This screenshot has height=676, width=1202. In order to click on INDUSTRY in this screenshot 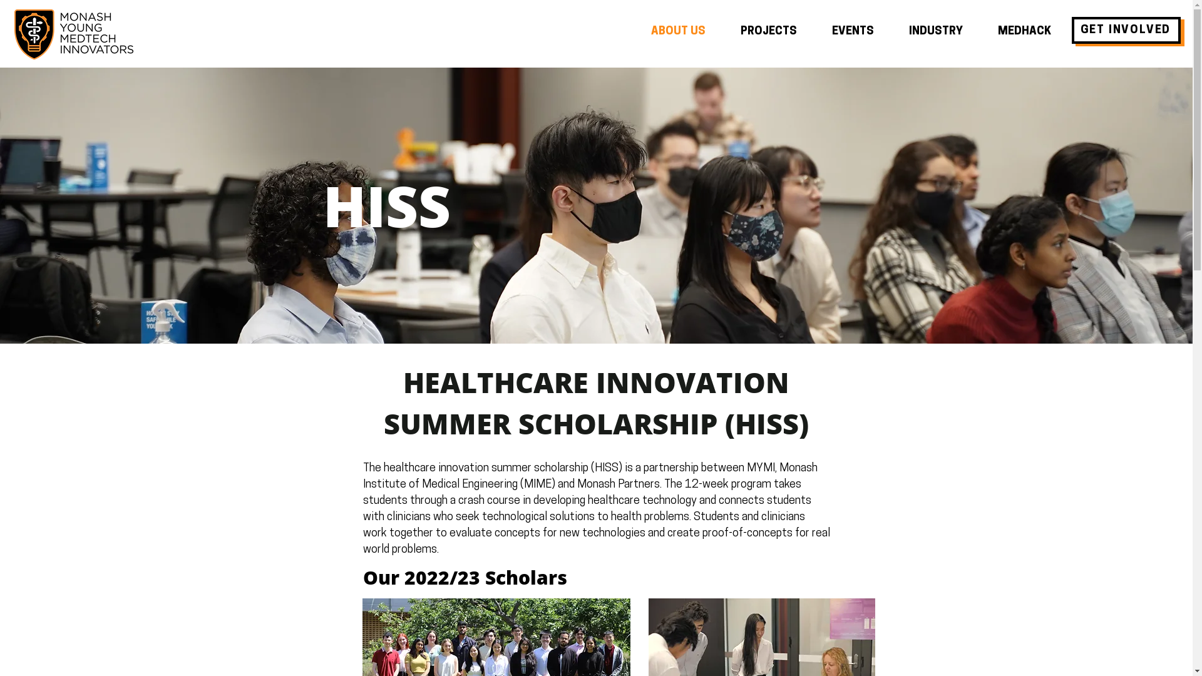, I will do `click(936, 32)`.